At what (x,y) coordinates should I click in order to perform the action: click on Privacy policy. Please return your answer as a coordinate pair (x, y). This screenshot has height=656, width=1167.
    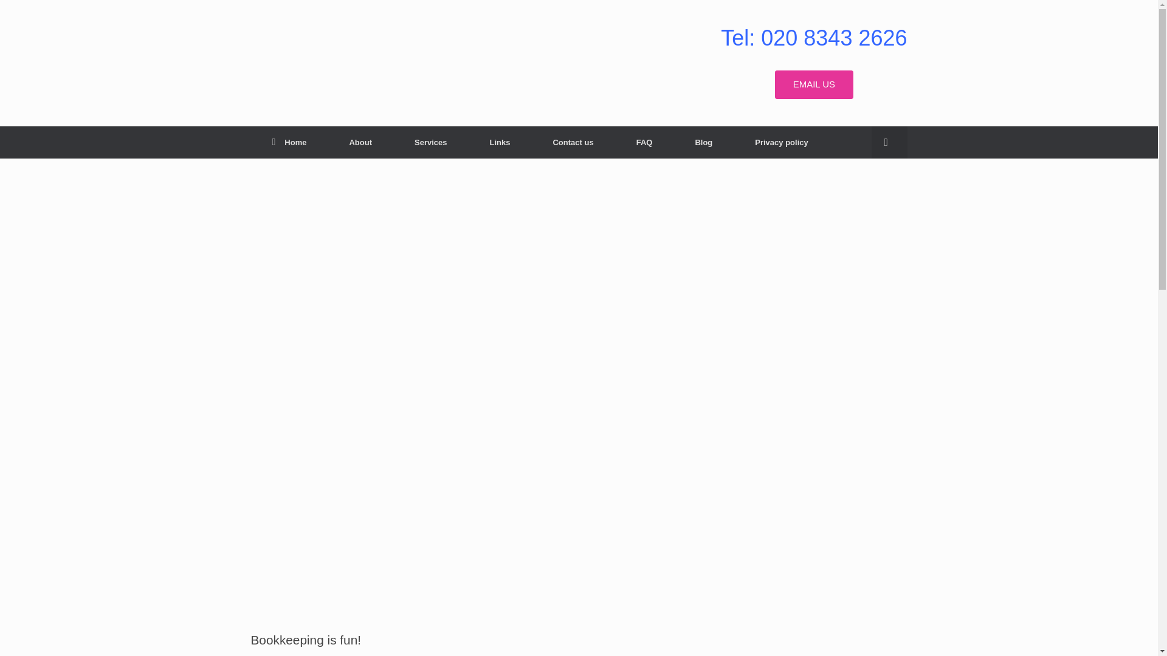
    Looking at the image, I should click on (781, 142).